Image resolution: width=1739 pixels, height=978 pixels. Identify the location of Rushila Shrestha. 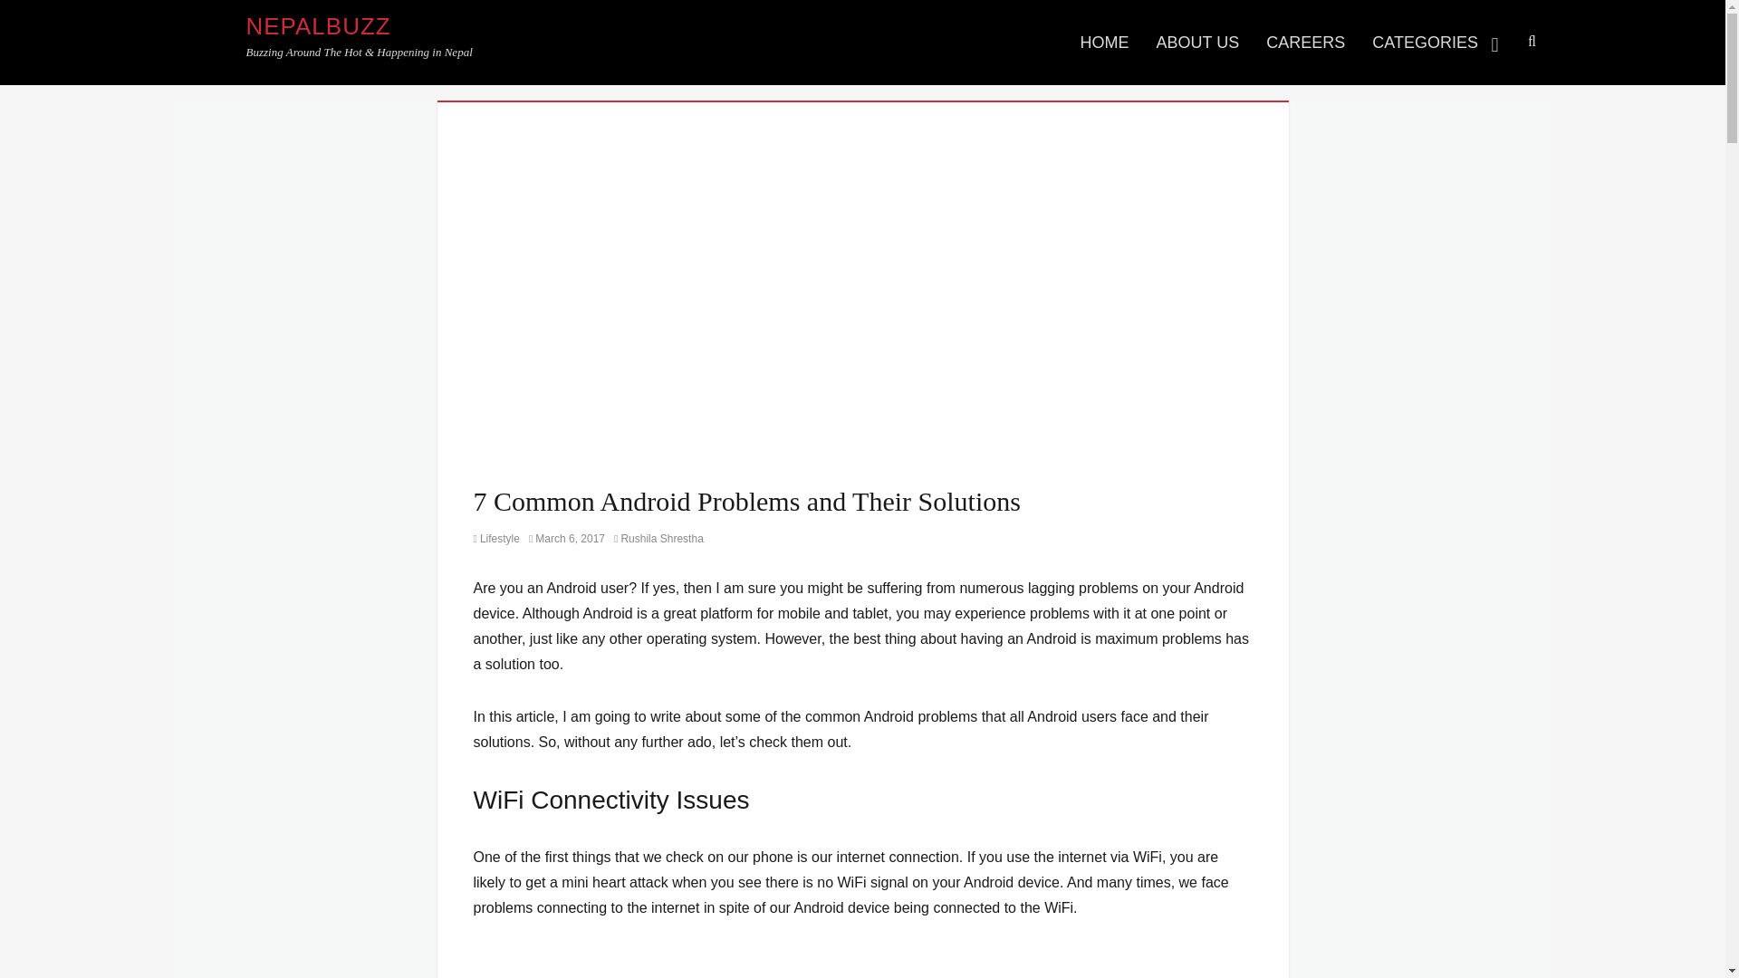
(658, 538).